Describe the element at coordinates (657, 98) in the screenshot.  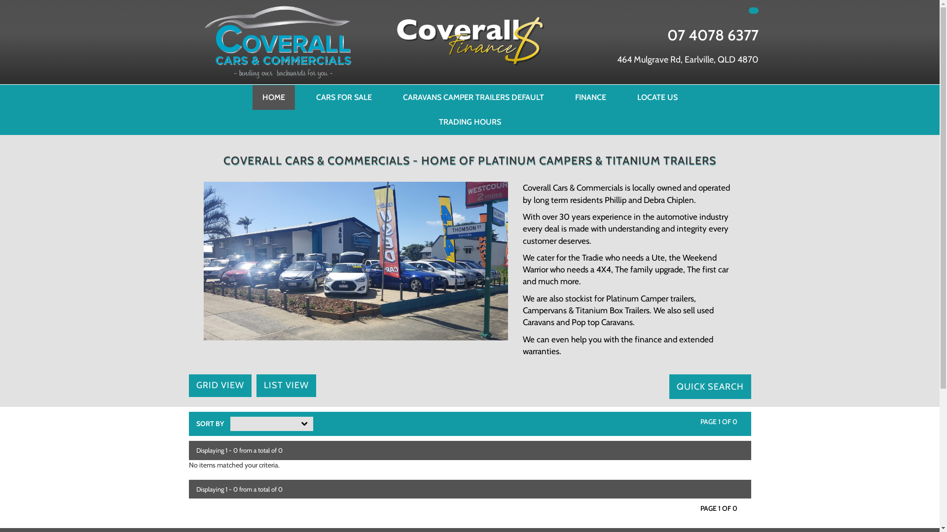
I see `LOCATE US` at that location.